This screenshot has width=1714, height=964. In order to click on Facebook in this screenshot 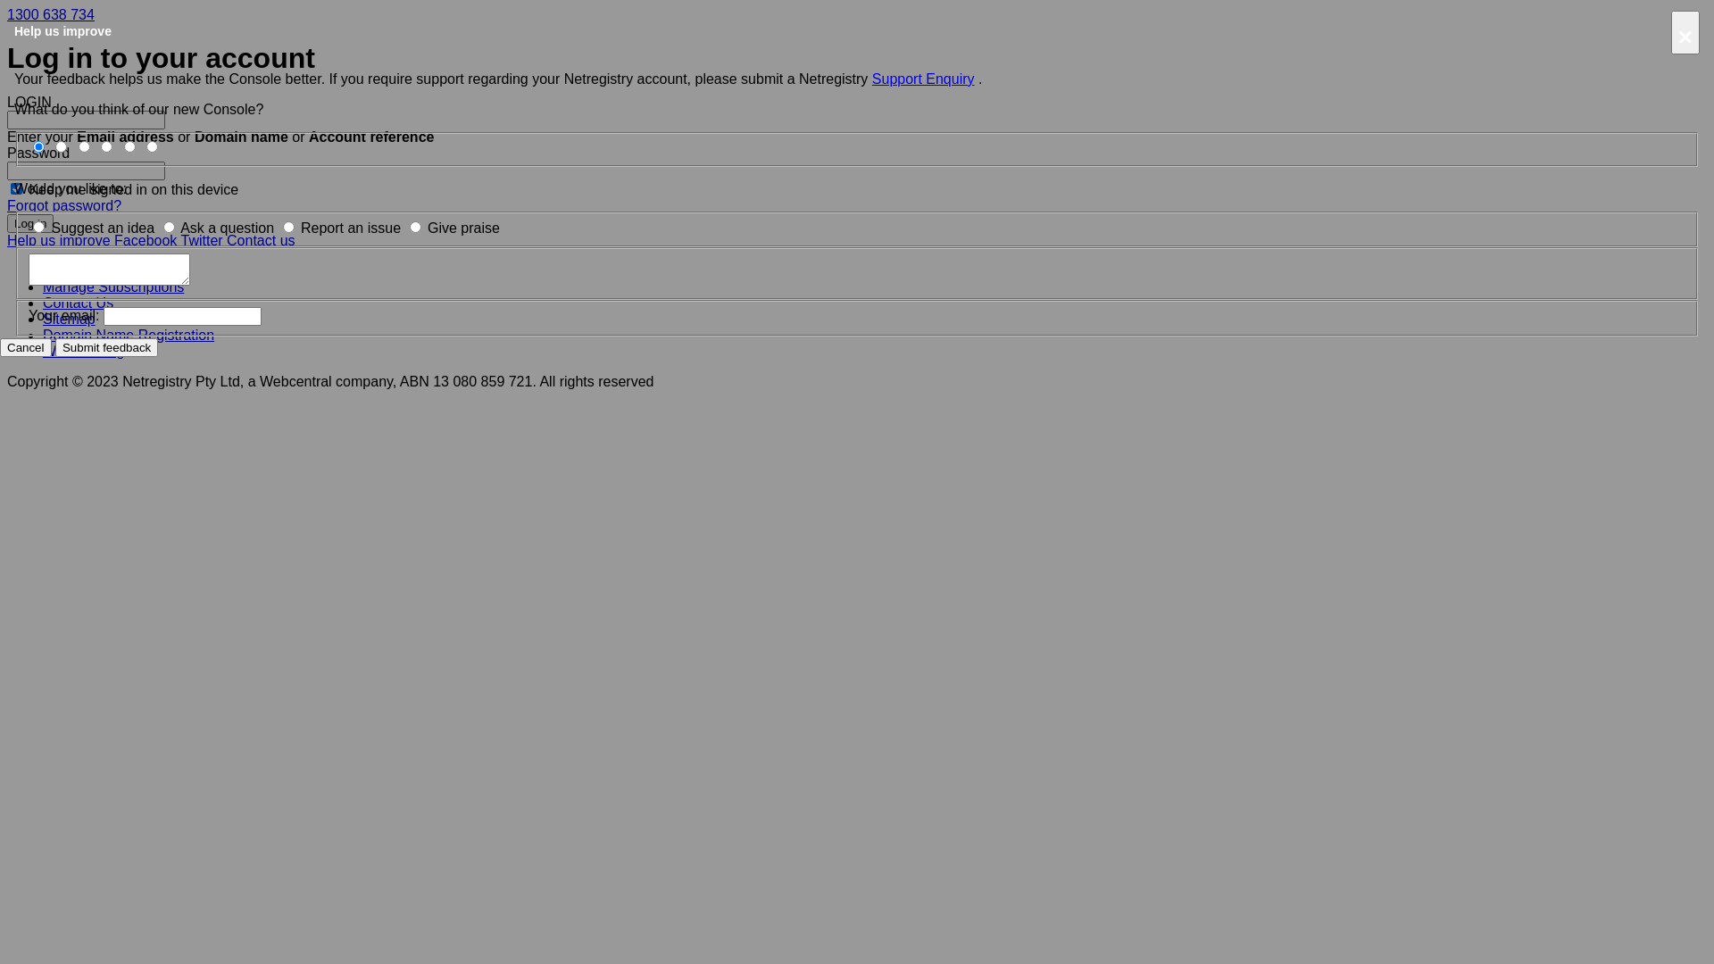, I will do `click(146, 241)`.